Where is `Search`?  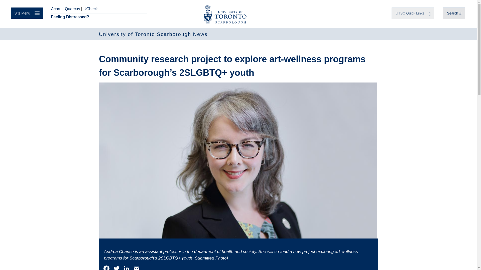
Search is located at coordinates (454, 13).